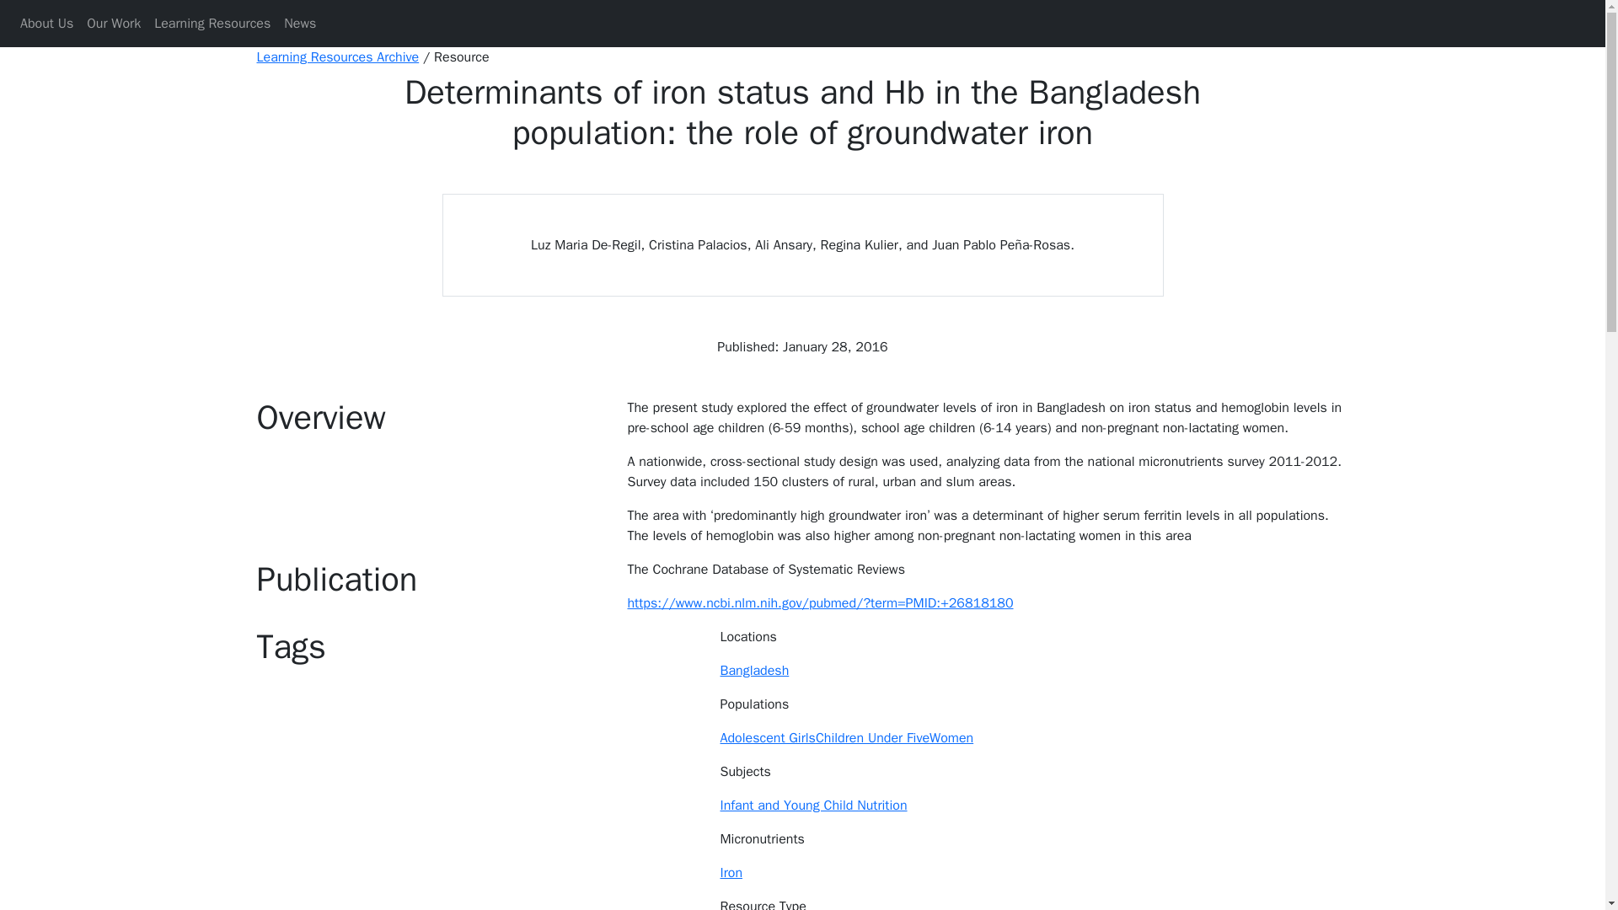  Describe the element at coordinates (299, 23) in the screenshot. I see `News` at that location.